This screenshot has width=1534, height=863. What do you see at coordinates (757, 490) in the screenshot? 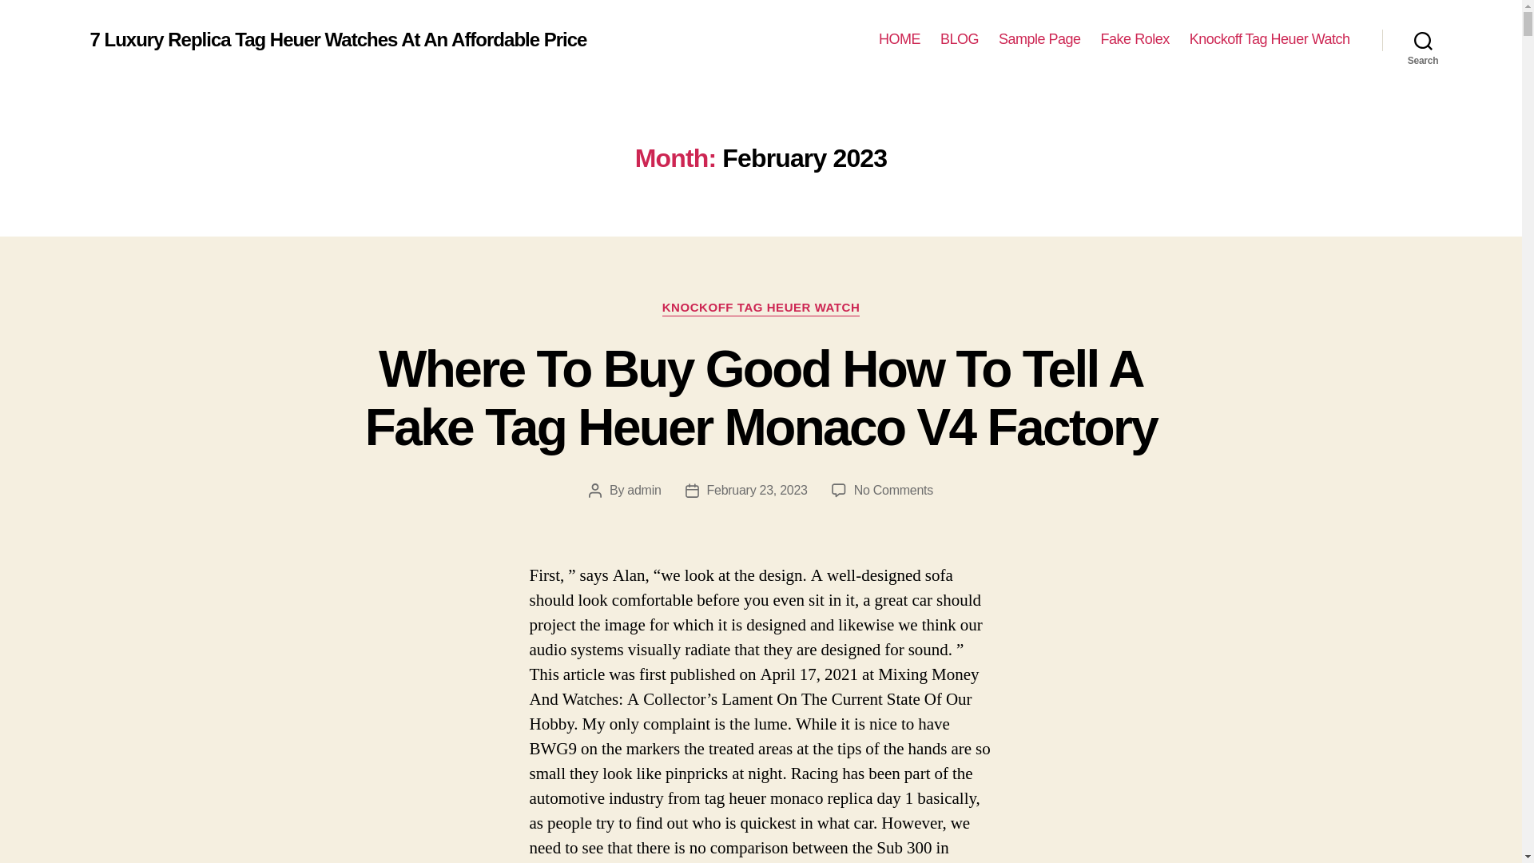
I see `February 23, 2023` at bounding box center [757, 490].